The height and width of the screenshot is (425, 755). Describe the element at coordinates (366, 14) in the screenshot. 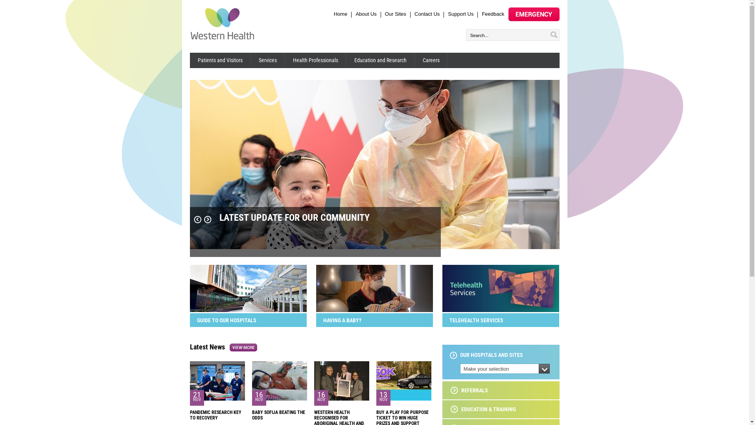

I see `About Us` at that location.